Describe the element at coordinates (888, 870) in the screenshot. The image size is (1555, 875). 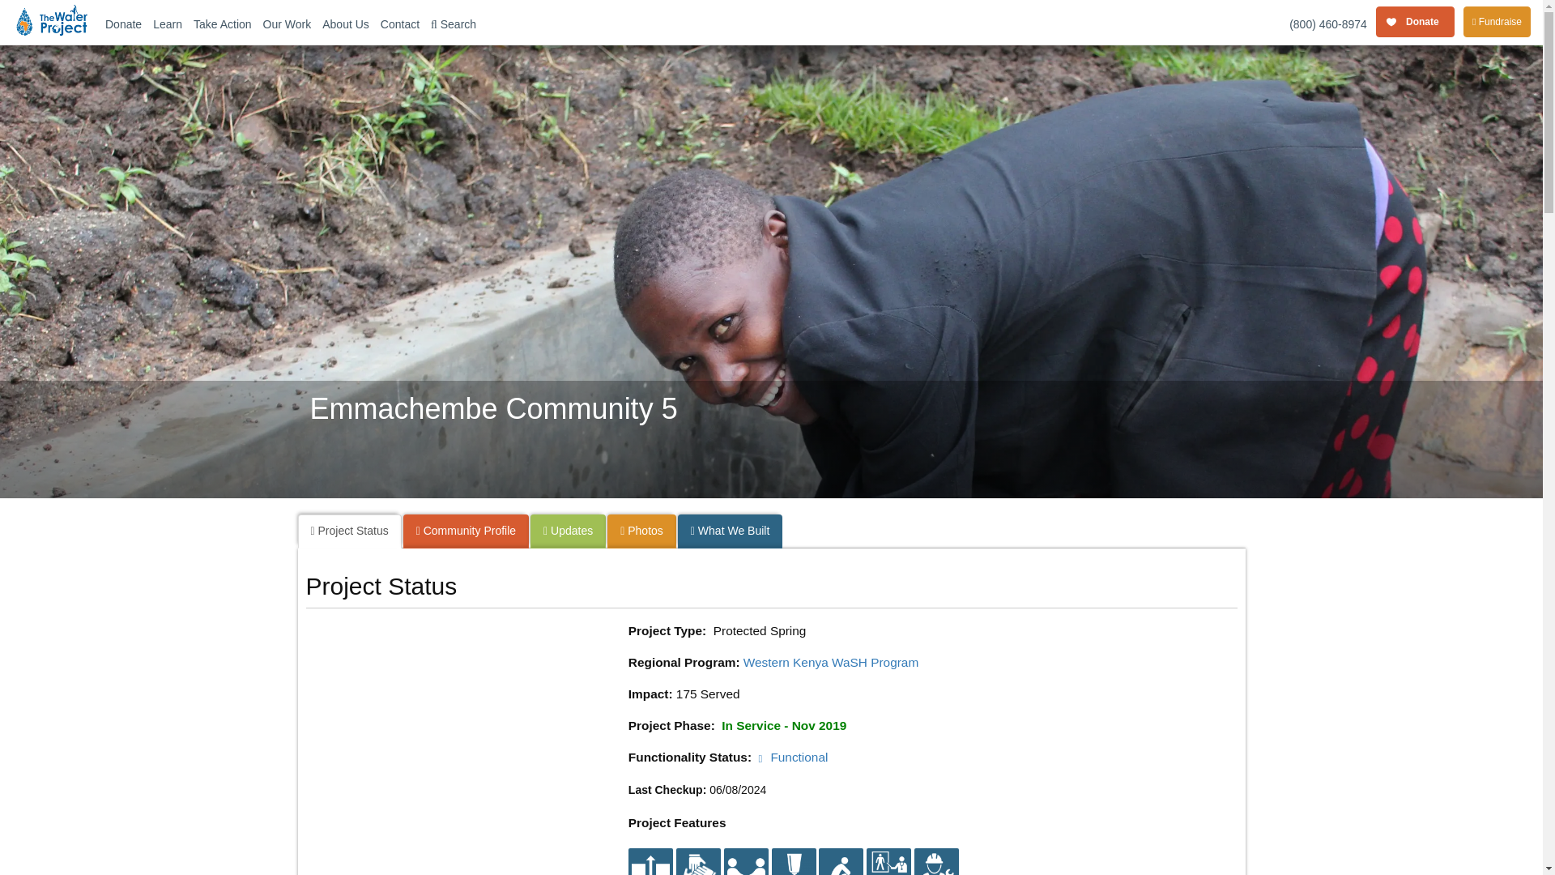
I see `Hygiene and Sanitation Training` at that location.